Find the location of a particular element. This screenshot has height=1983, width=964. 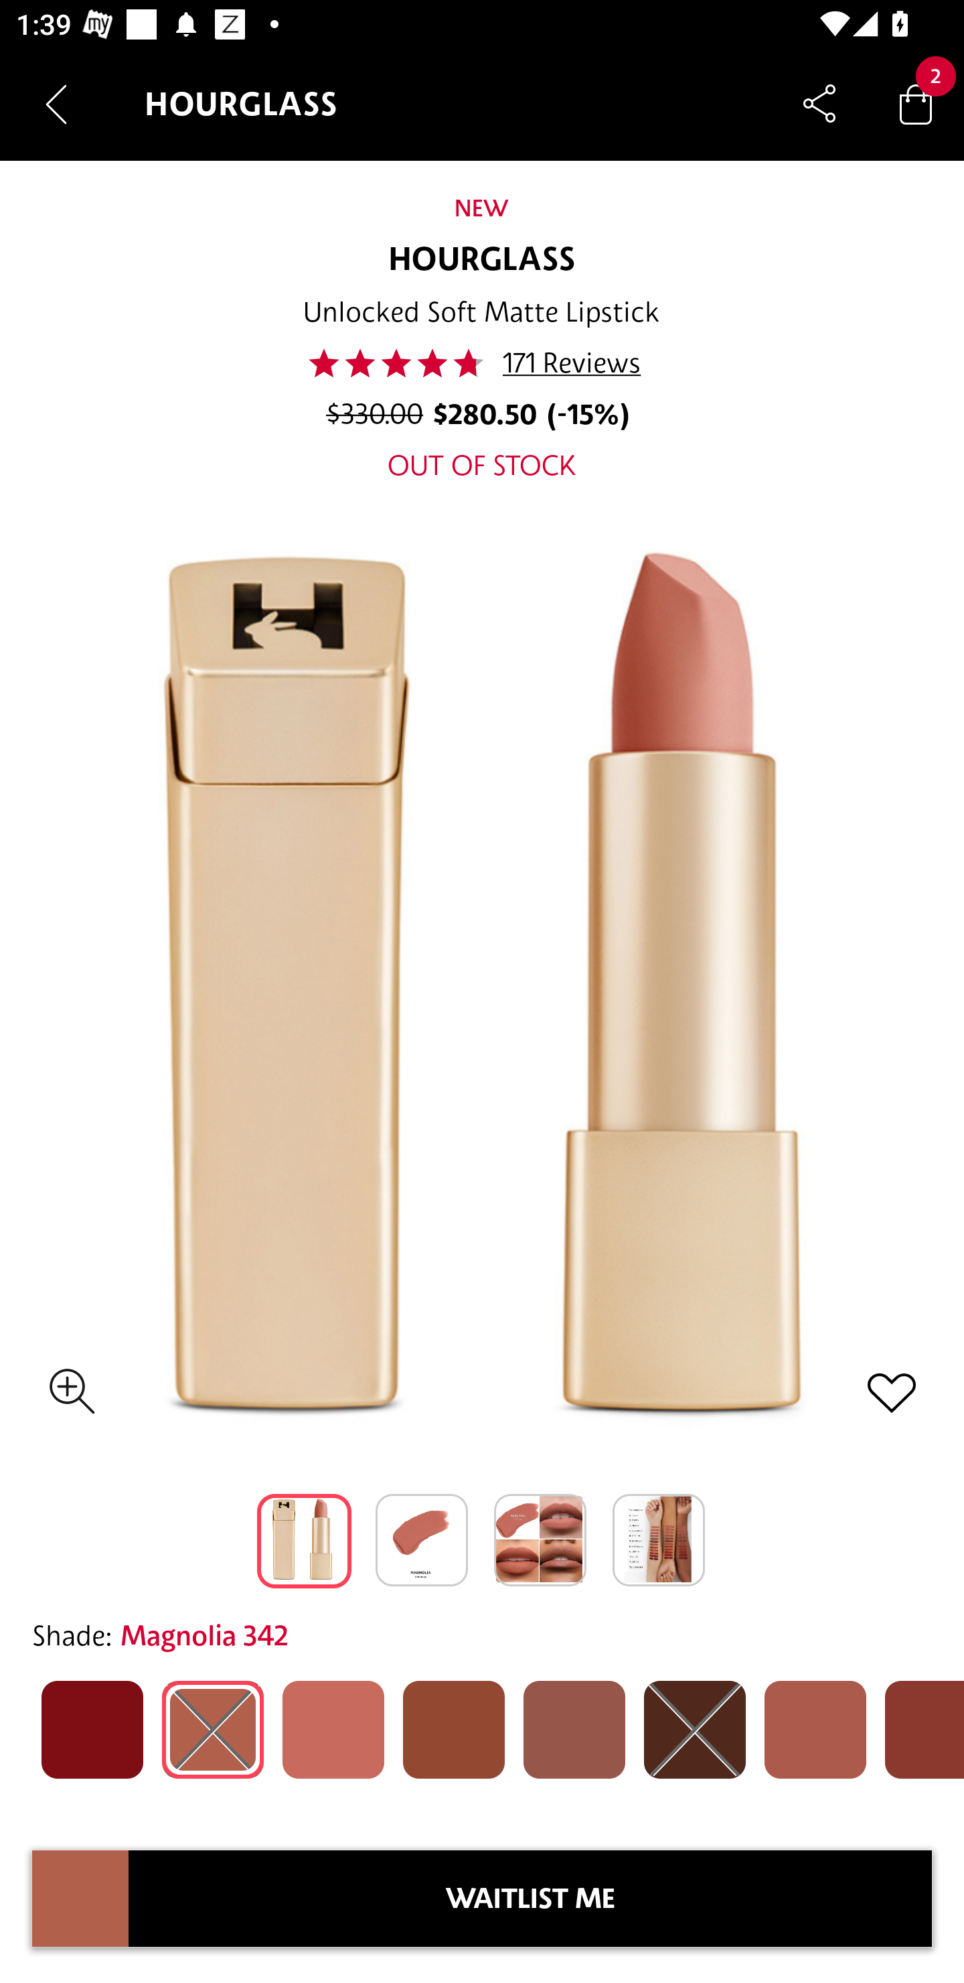

Share is located at coordinates (819, 103).